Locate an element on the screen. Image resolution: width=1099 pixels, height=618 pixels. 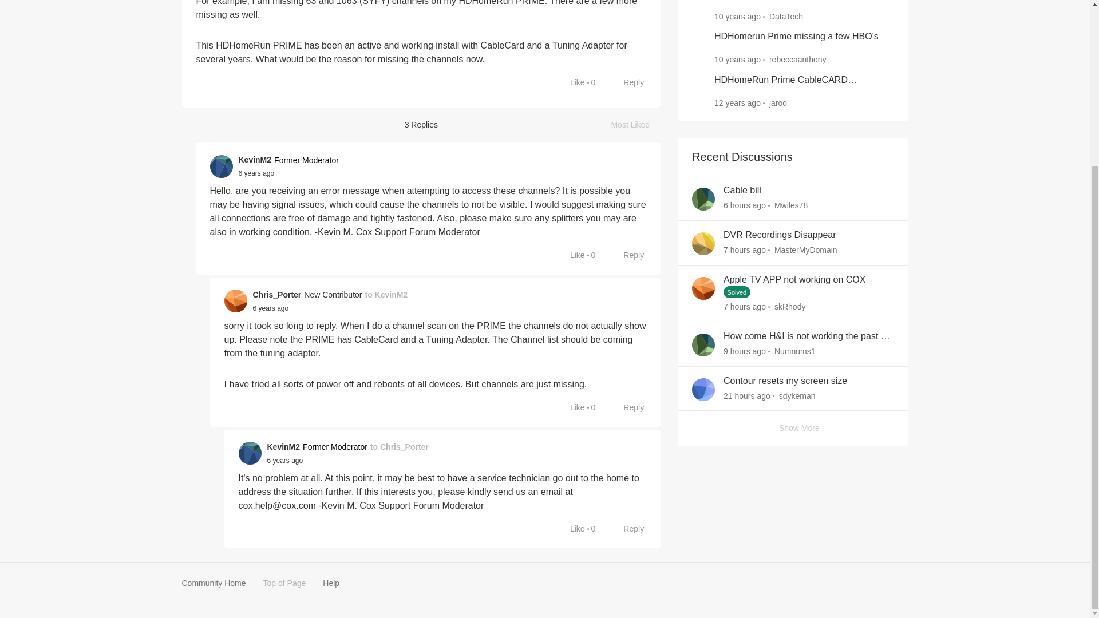
DVR Recordings Disappear is located at coordinates (780, 235).